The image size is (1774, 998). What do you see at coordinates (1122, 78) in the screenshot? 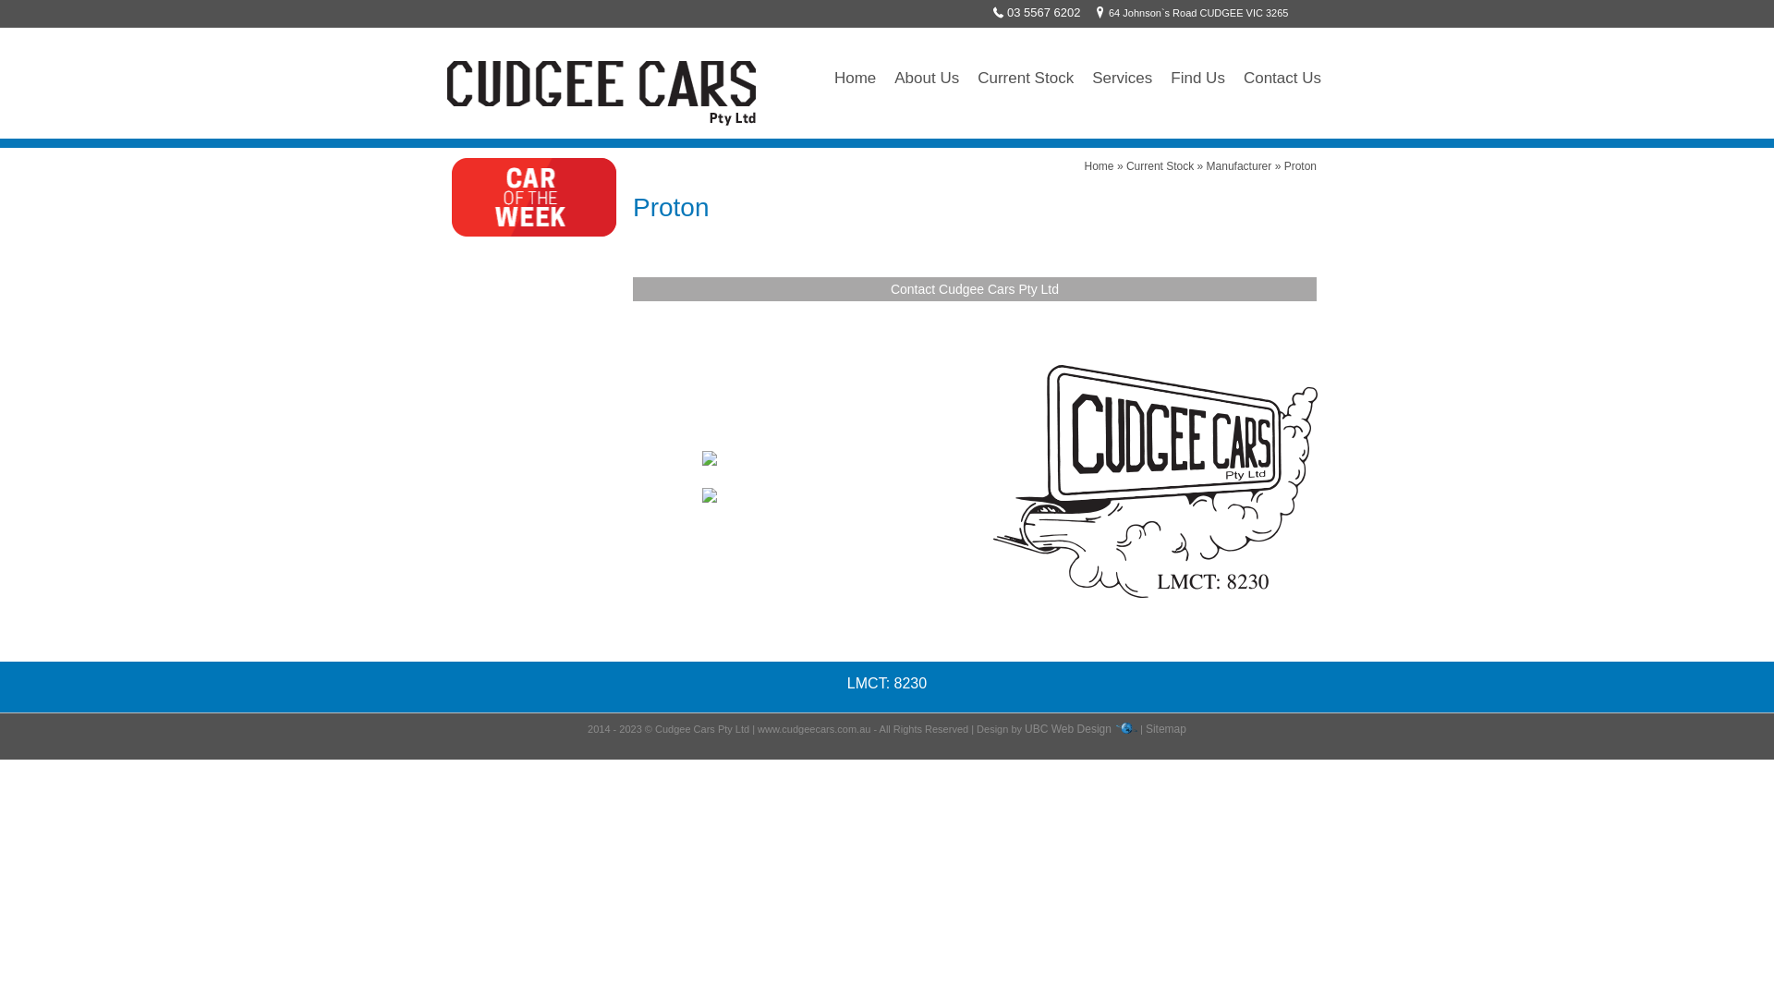
I see `Services` at bounding box center [1122, 78].